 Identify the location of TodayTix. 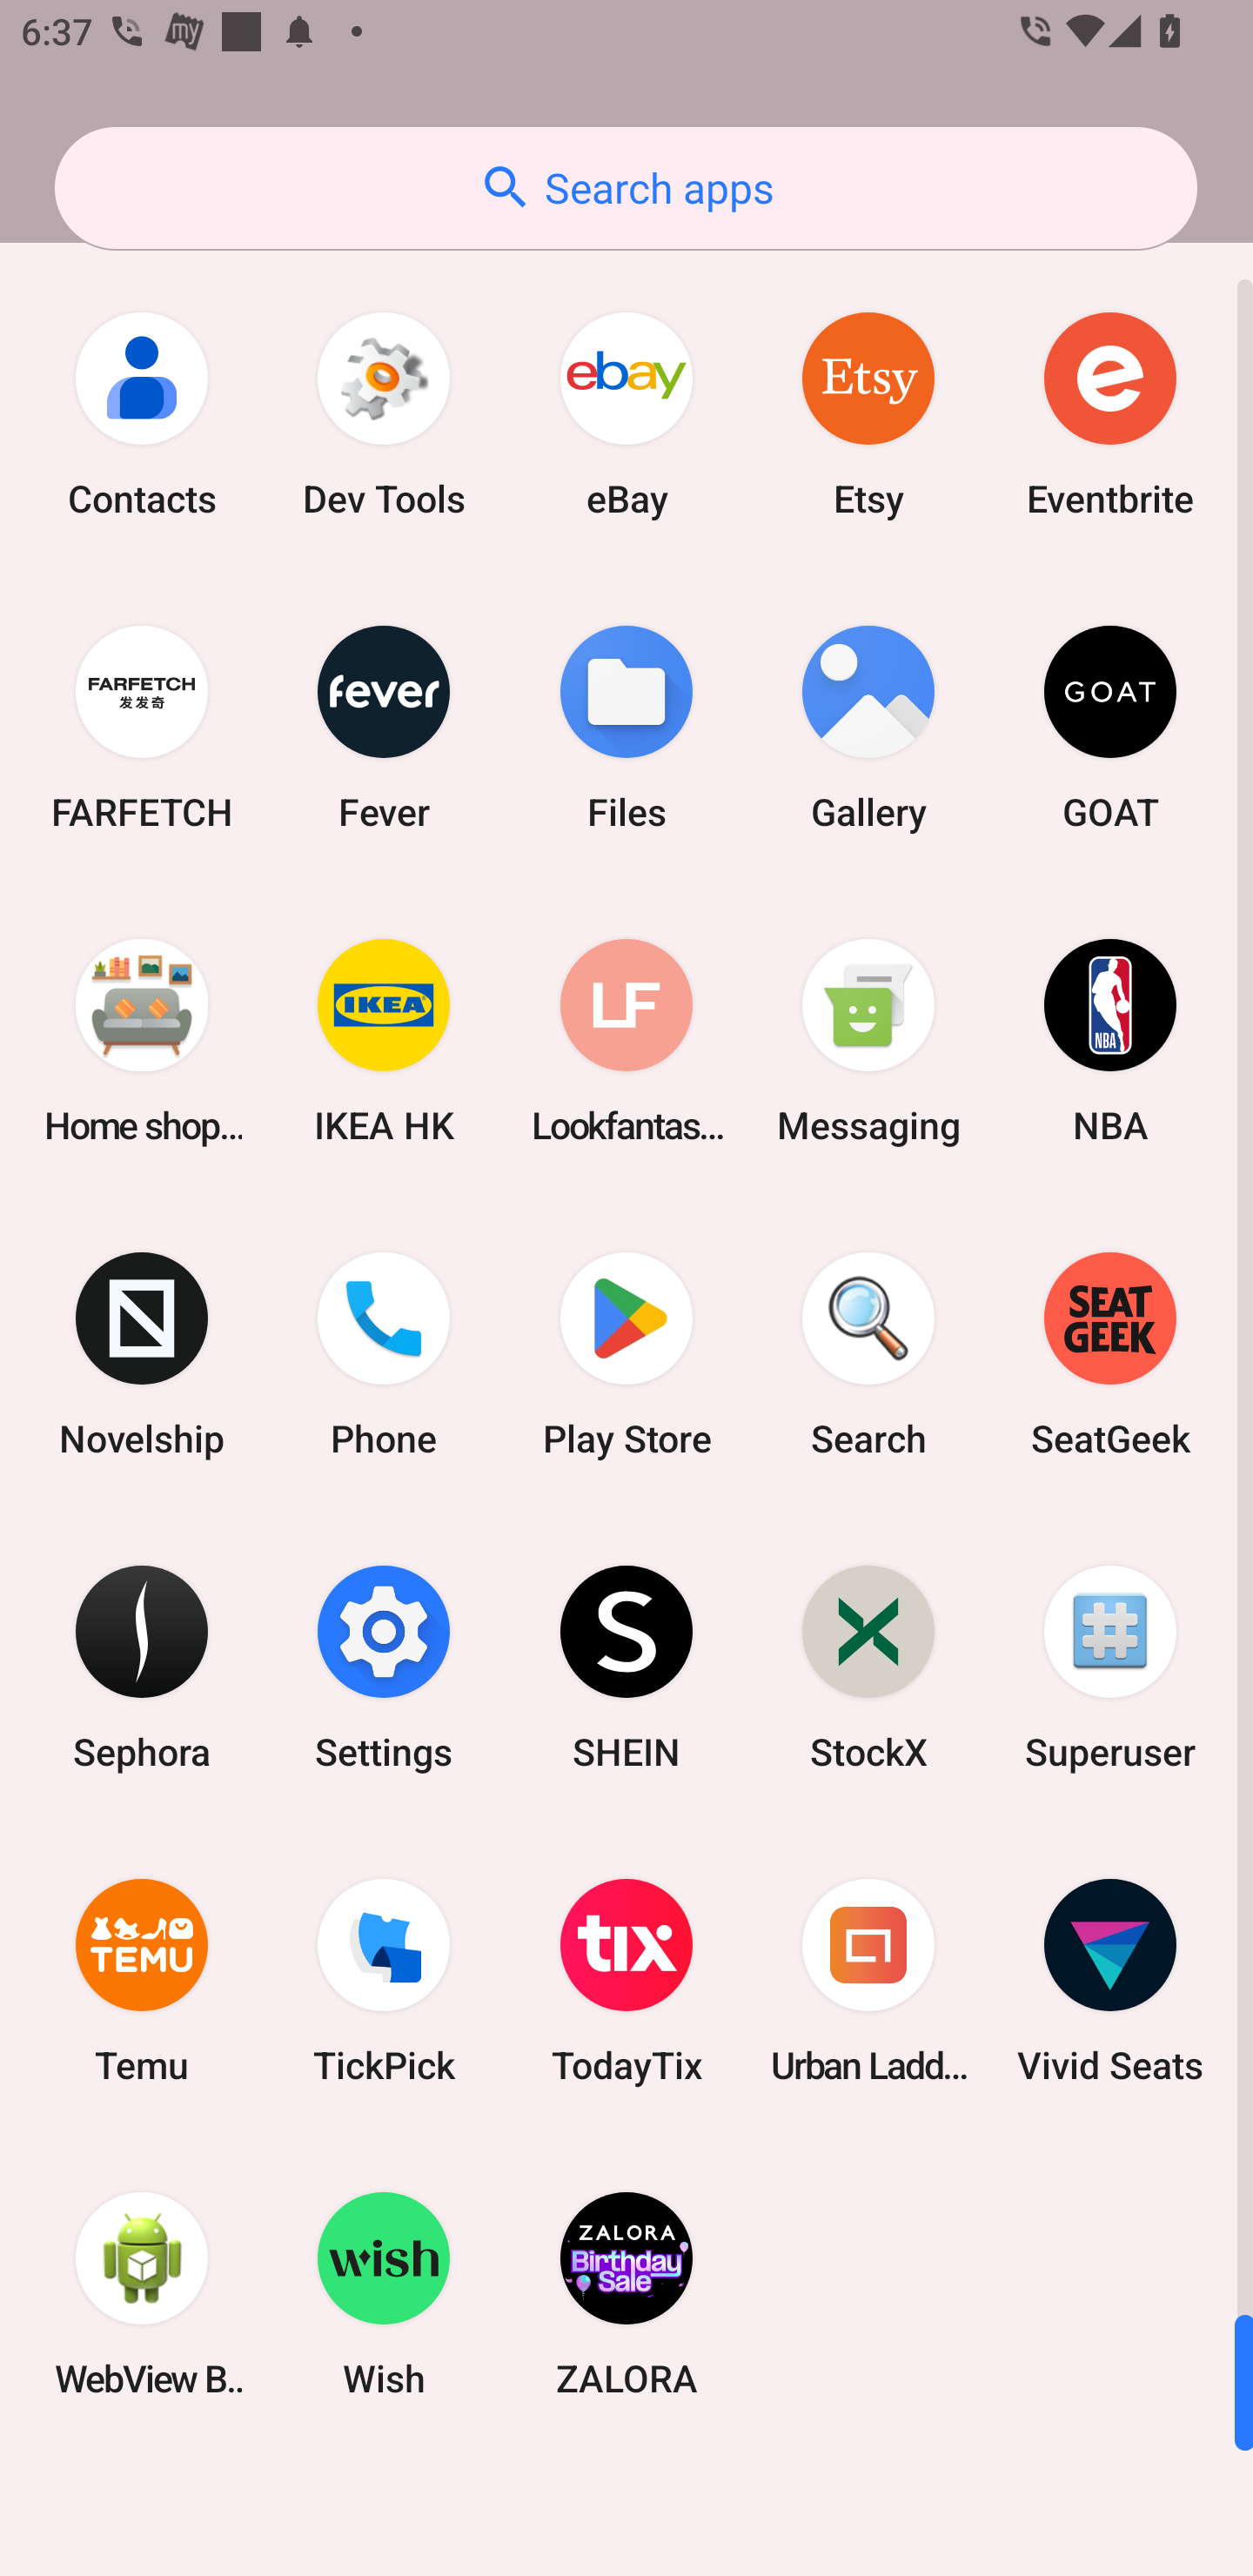
(626, 1981).